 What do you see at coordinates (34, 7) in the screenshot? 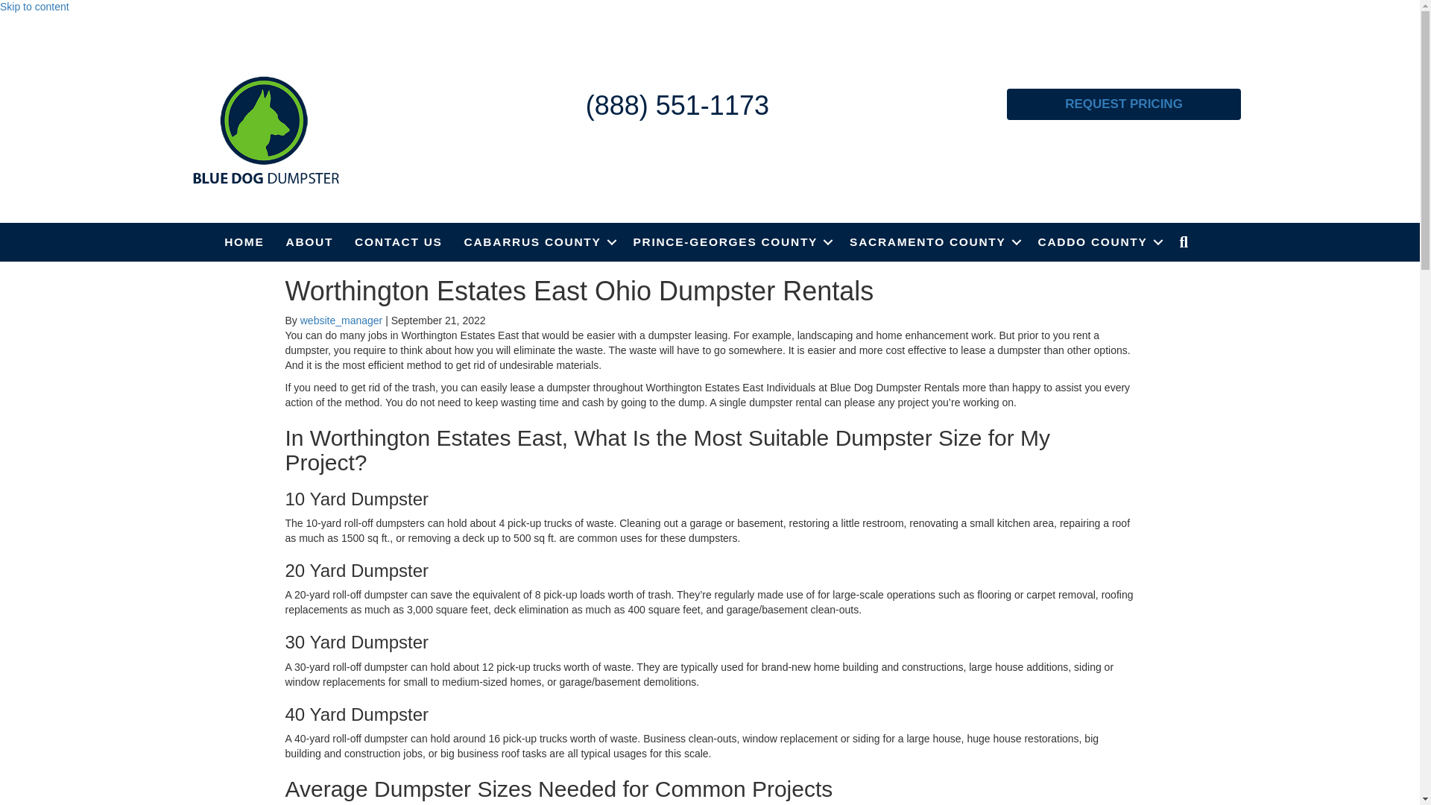
I see `Skip to content` at bounding box center [34, 7].